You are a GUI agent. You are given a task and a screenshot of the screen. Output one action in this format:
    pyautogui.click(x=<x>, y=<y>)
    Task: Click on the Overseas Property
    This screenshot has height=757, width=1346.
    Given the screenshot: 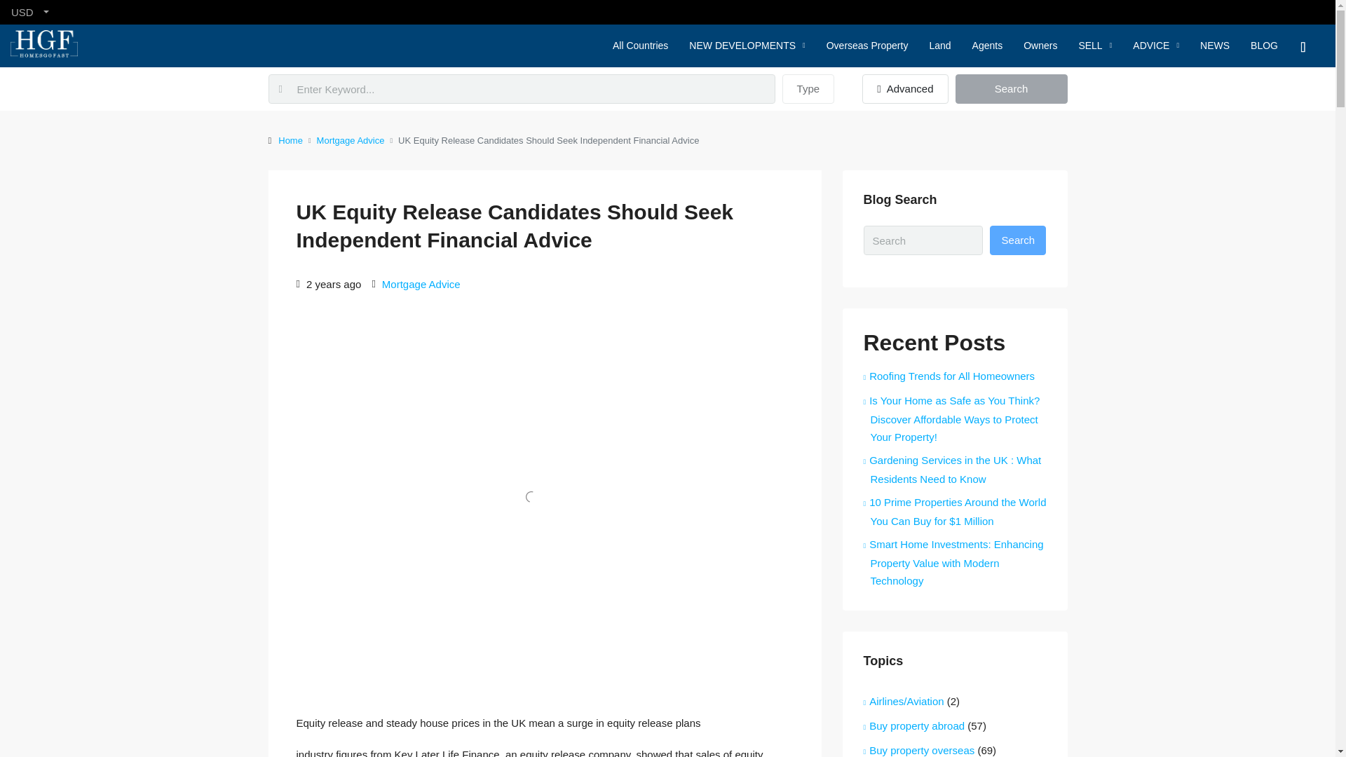 What is the action you would take?
    pyautogui.click(x=867, y=45)
    